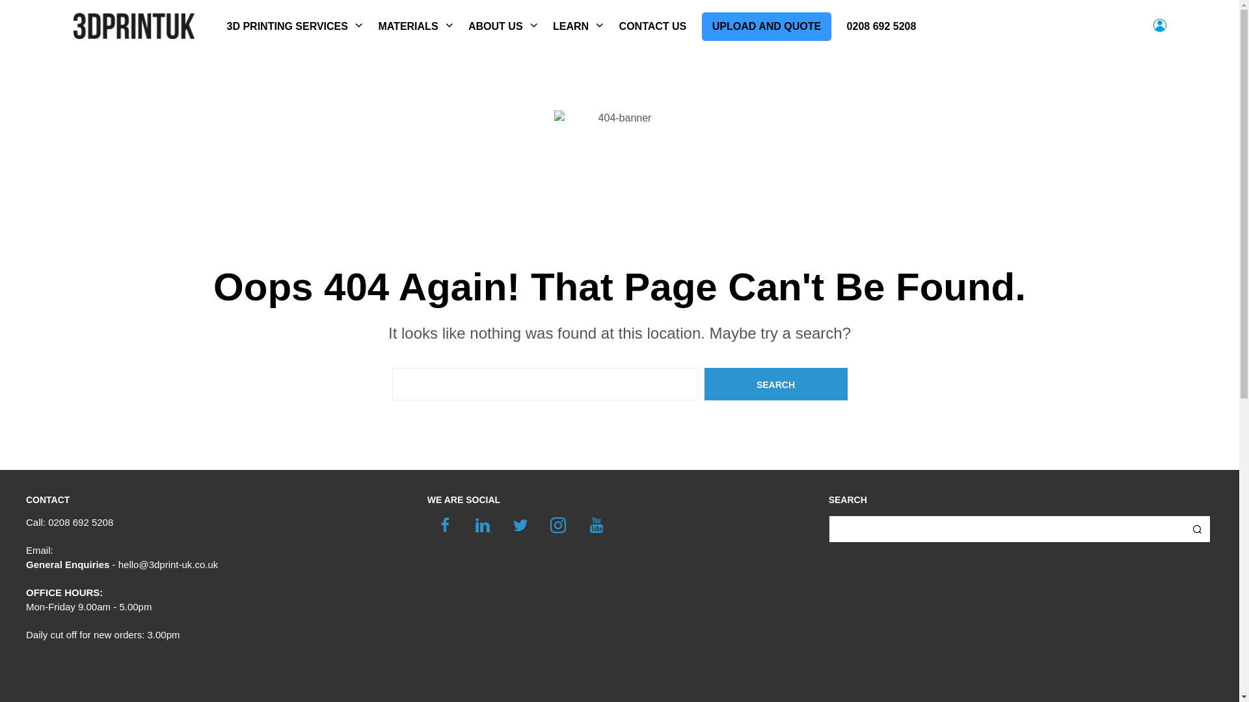 This screenshot has height=702, width=1249. What do you see at coordinates (882, 27) in the screenshot?
I see `0208 692 5208` at bounding box center [882, 27].